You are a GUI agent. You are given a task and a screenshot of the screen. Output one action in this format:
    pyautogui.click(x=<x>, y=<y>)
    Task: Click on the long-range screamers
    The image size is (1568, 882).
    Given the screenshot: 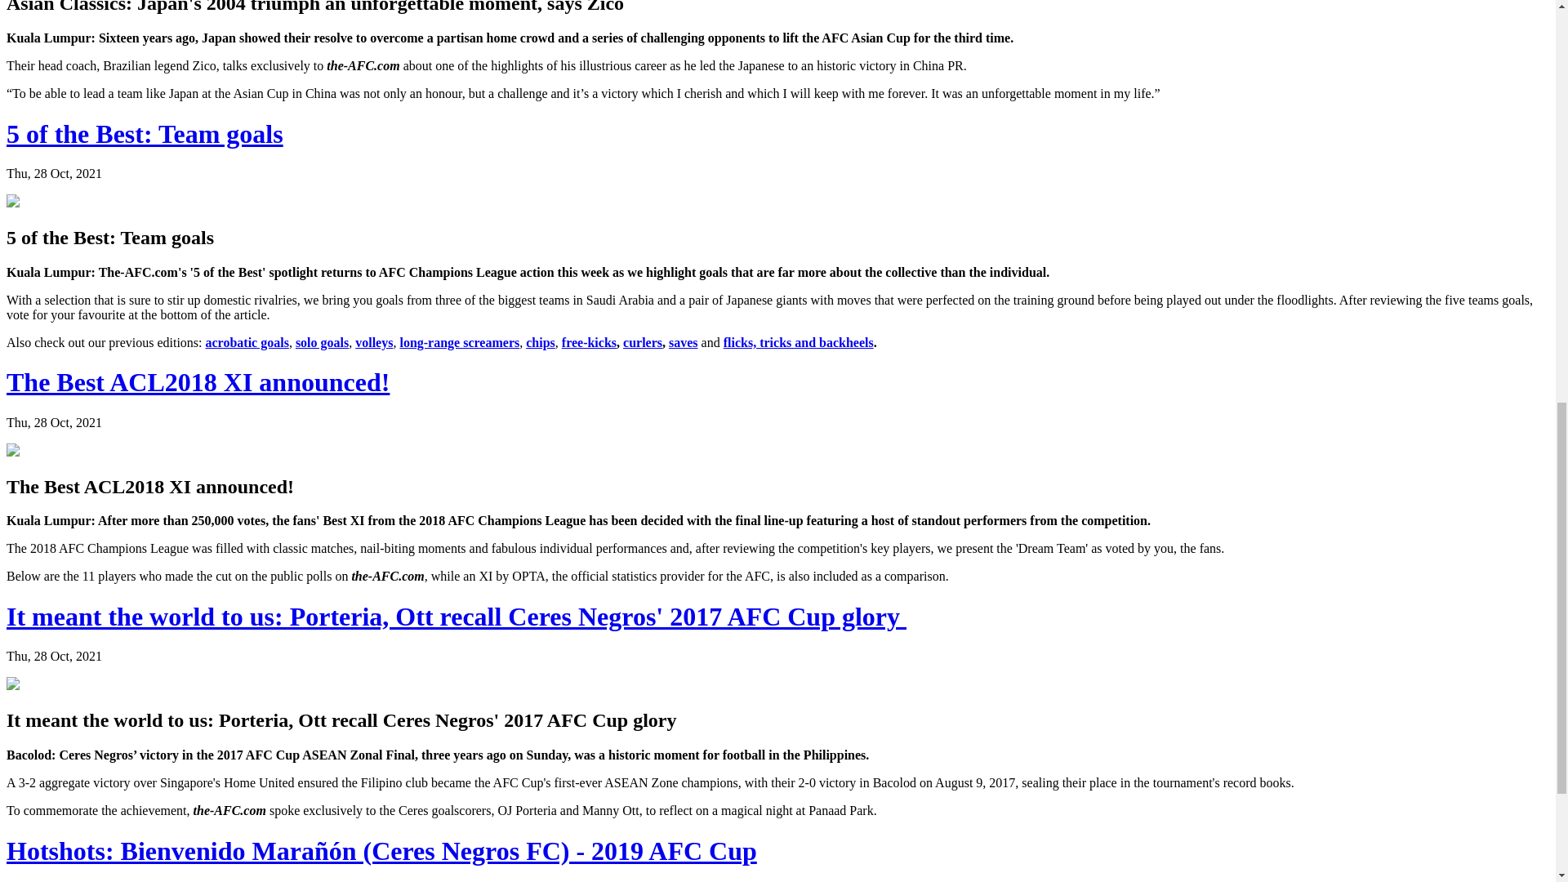 What is the action you would take?
    pyautogui.click(x=459, y=342)
    